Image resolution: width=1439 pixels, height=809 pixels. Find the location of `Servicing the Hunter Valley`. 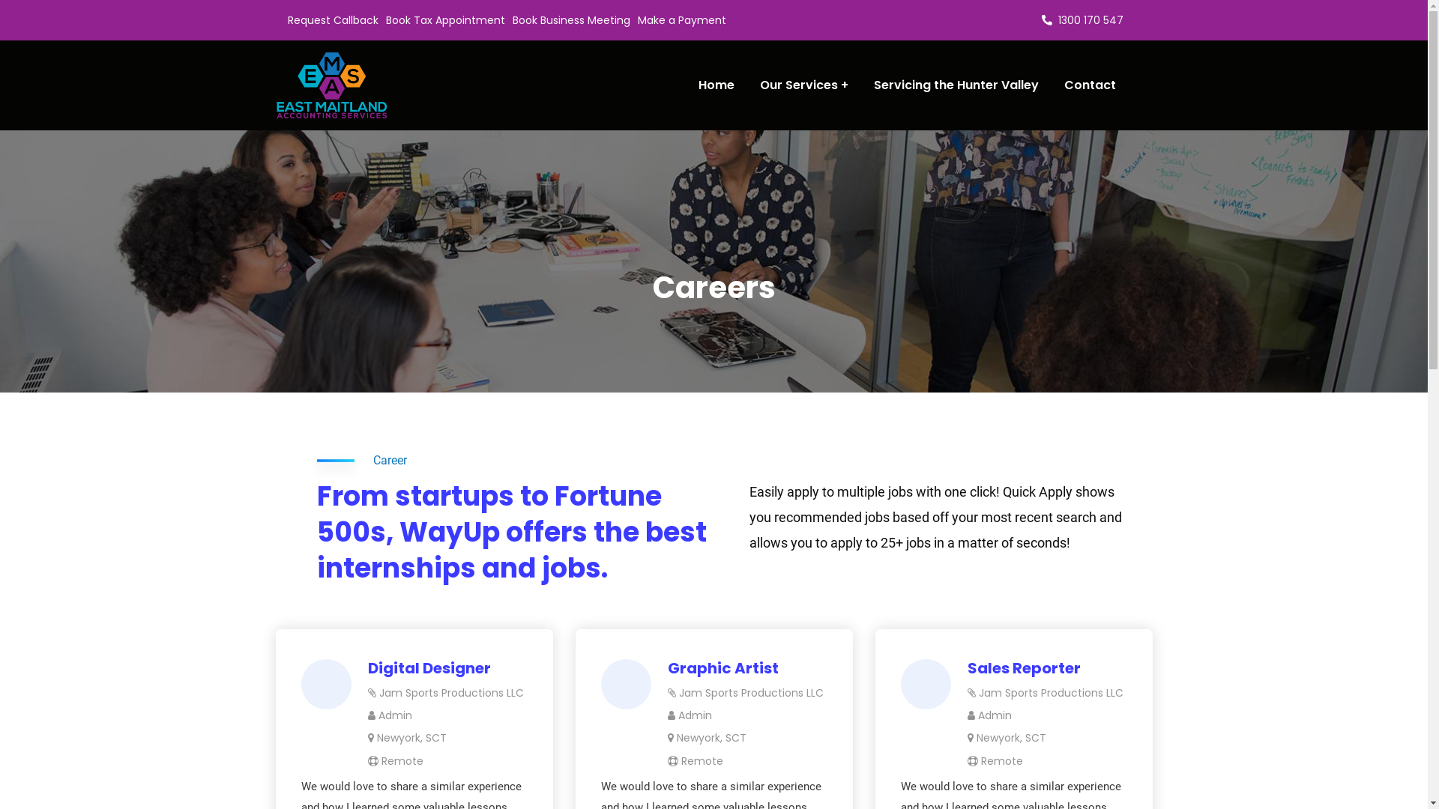

Servicing the Hunter Valley is located at coordinates (956, 85).